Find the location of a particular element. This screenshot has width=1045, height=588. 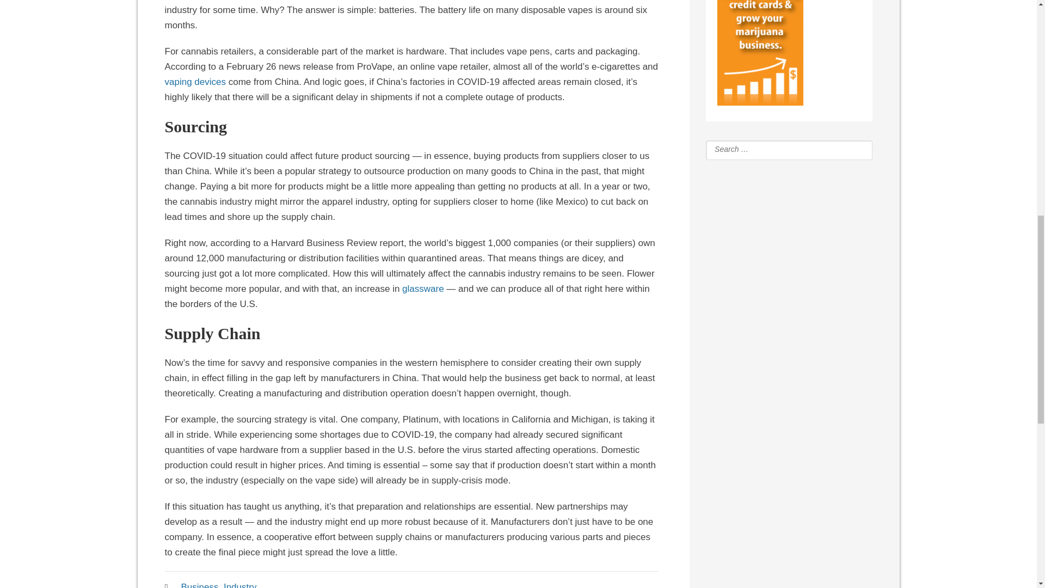

vaping devices is located at coordinates (195, 82).